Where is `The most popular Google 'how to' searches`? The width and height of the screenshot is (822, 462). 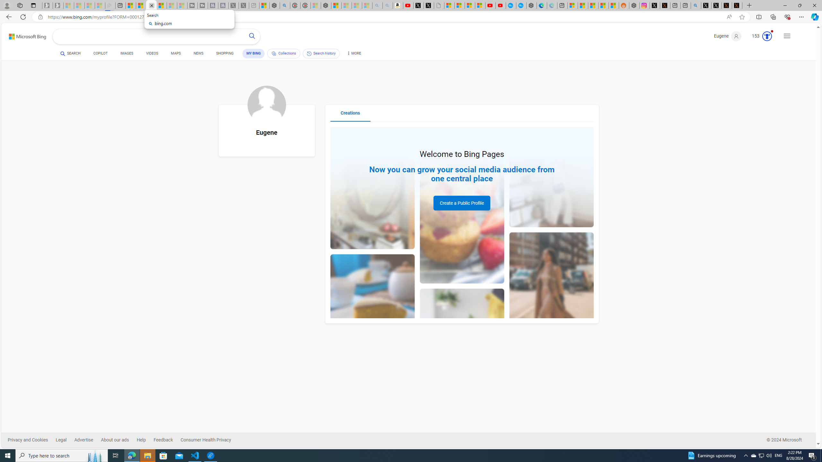 The most popular Google 'how to' searches is located at coordinates (521, 5).